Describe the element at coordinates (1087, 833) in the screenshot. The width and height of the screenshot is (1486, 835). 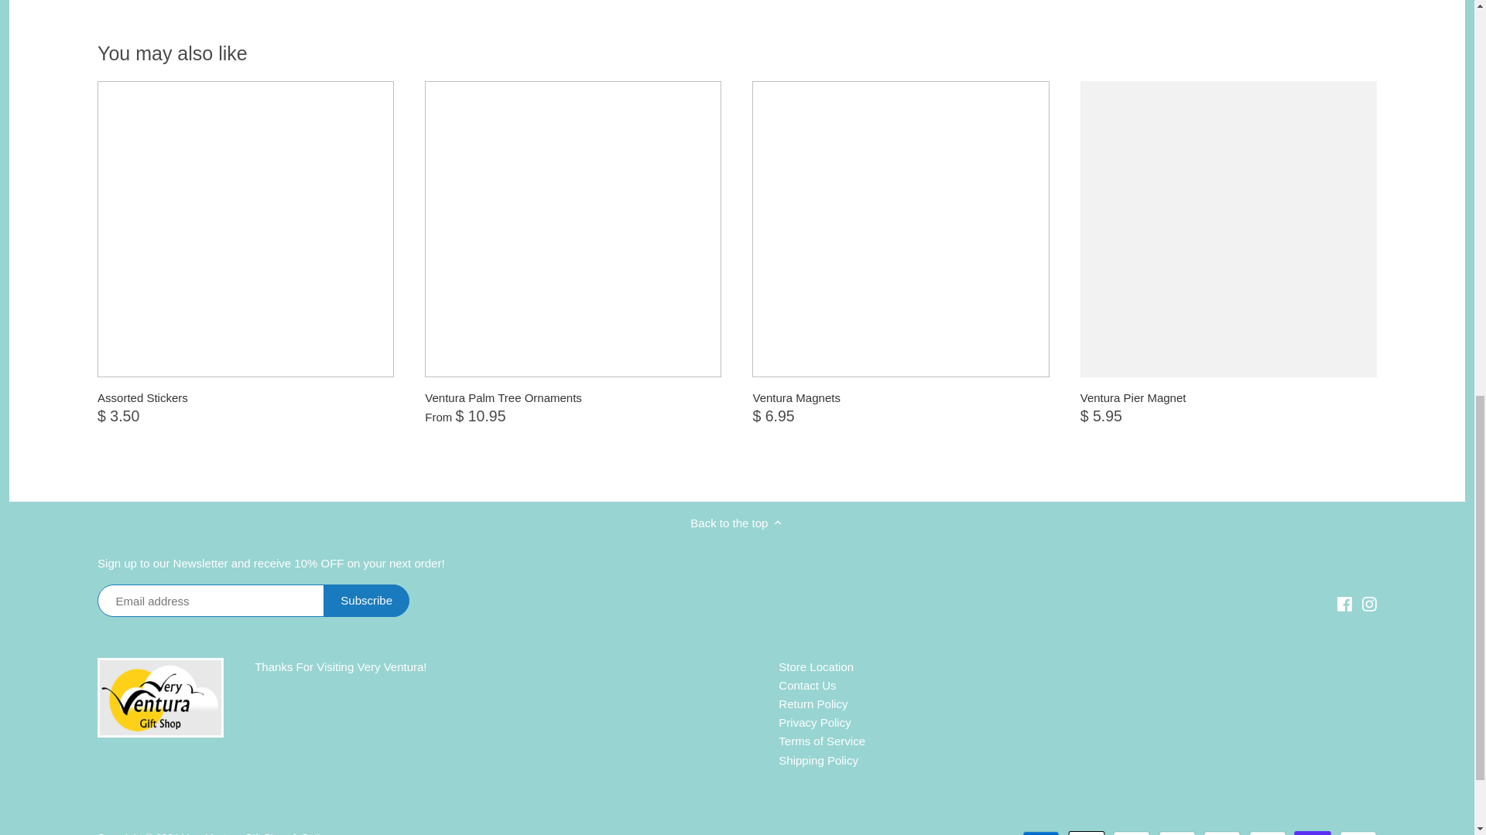
I see `Apple Pay` at that location.